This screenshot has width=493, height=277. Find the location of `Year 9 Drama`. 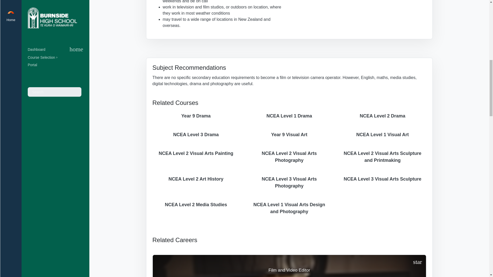

Year 9 Drama is located at coordinates (196, 116).